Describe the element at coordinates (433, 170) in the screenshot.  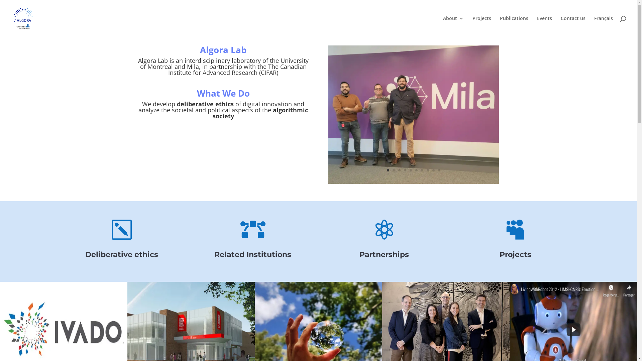
I see `9` at that location.